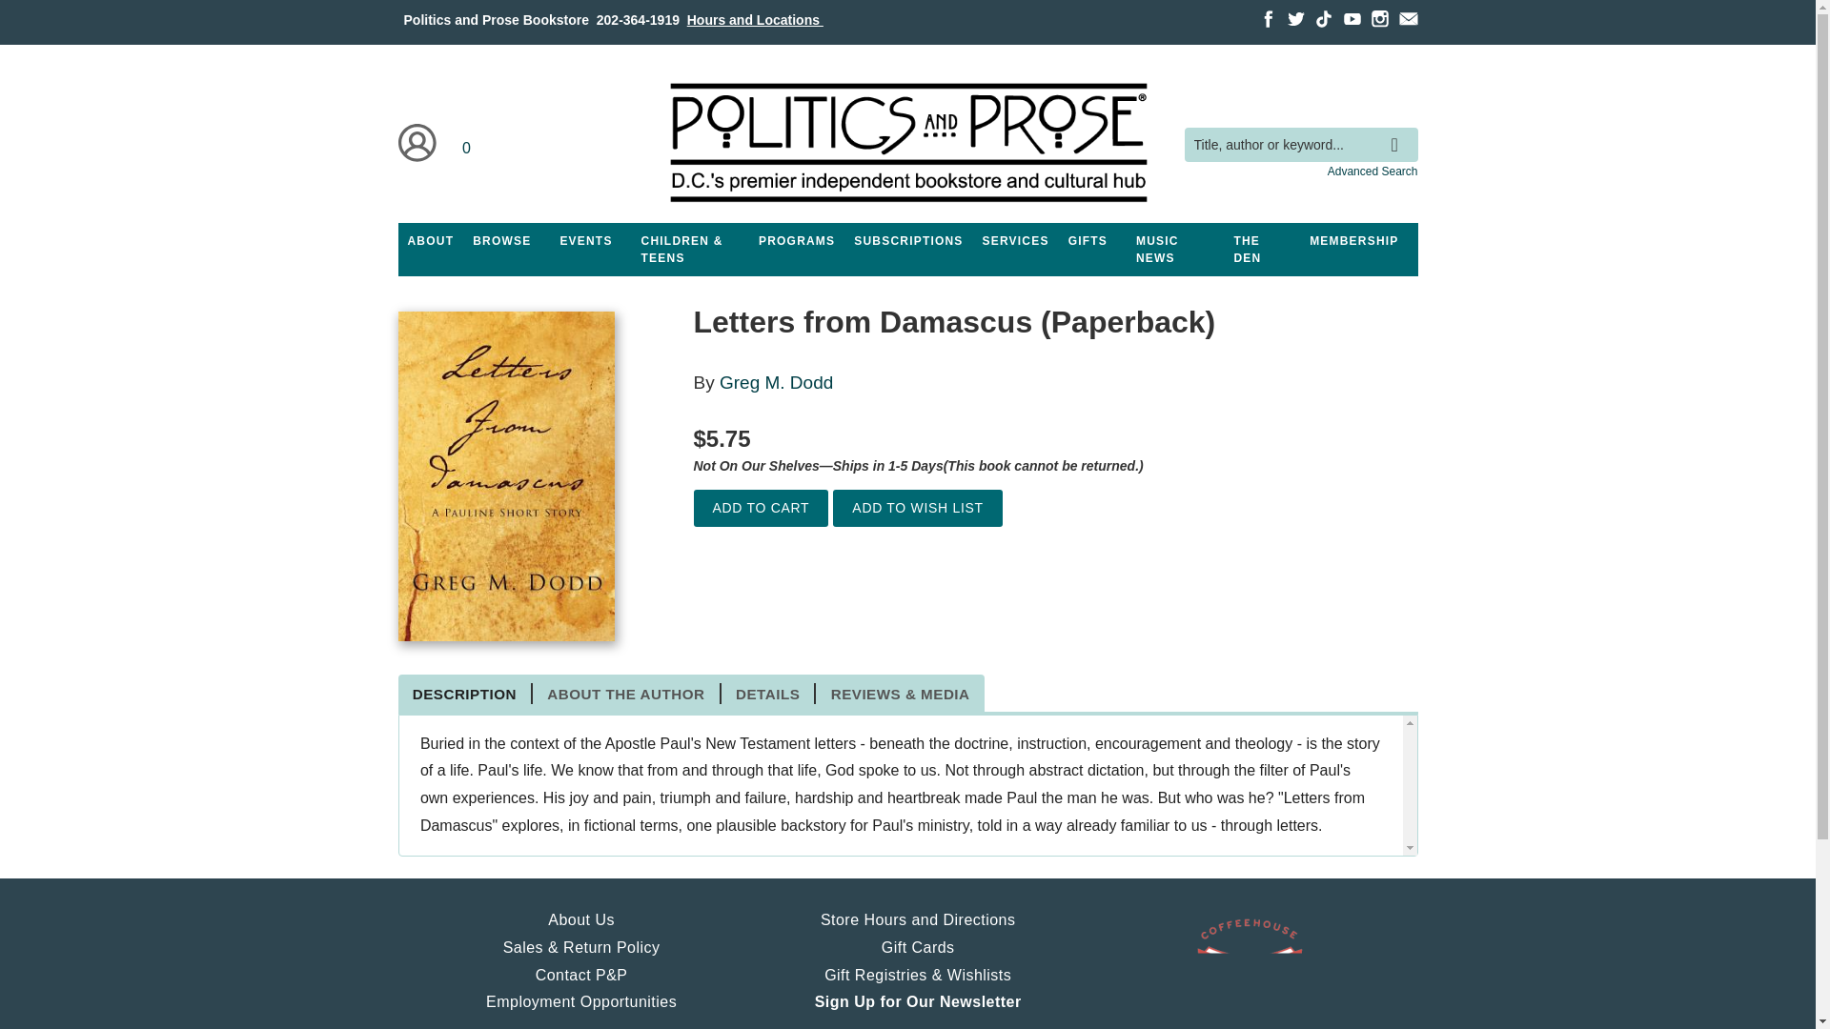  I want to click on Add to Wish List, so click(917, 508).